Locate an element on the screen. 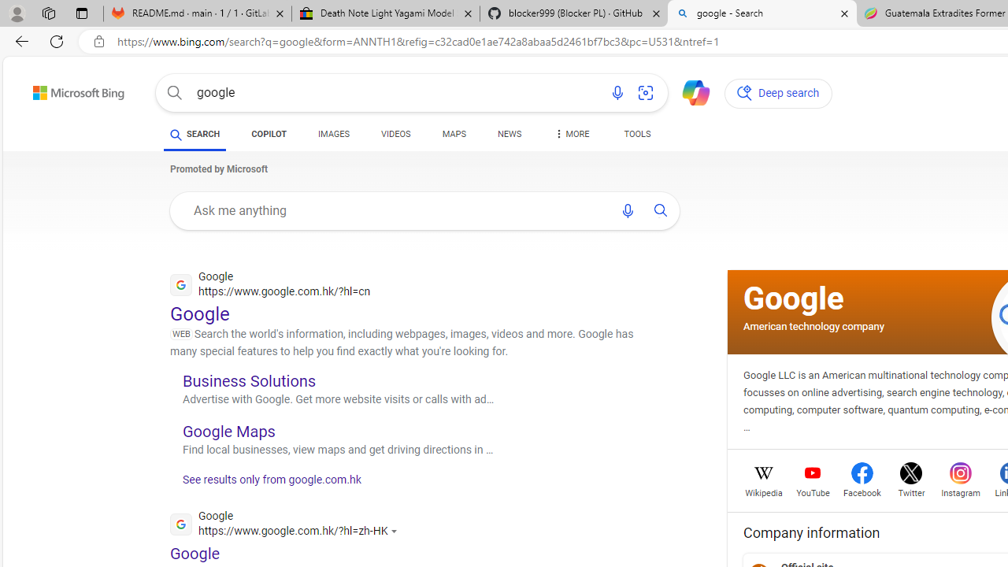  Personal Profile is located at coordinates (17, 13).